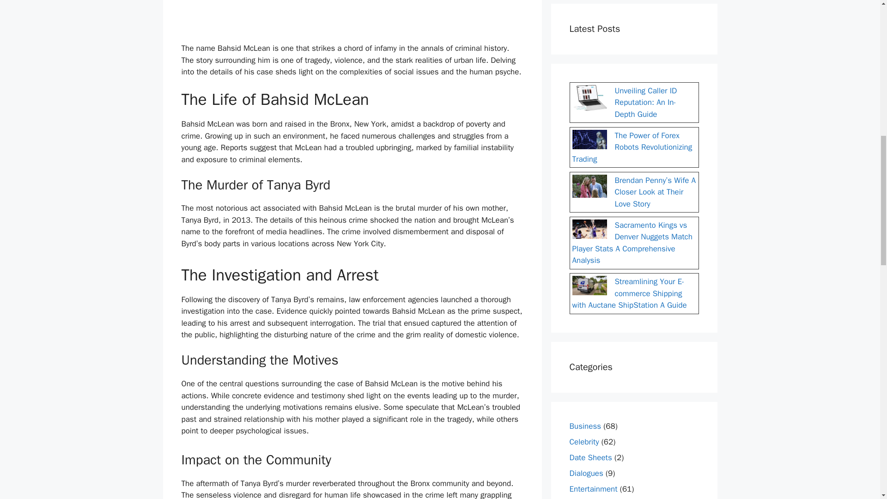 This screenshot has width=887, height=499. What do you see at coordinates (593, 489) in the screenshot?
I see `Entertainment` at bounding box center [593, 489].